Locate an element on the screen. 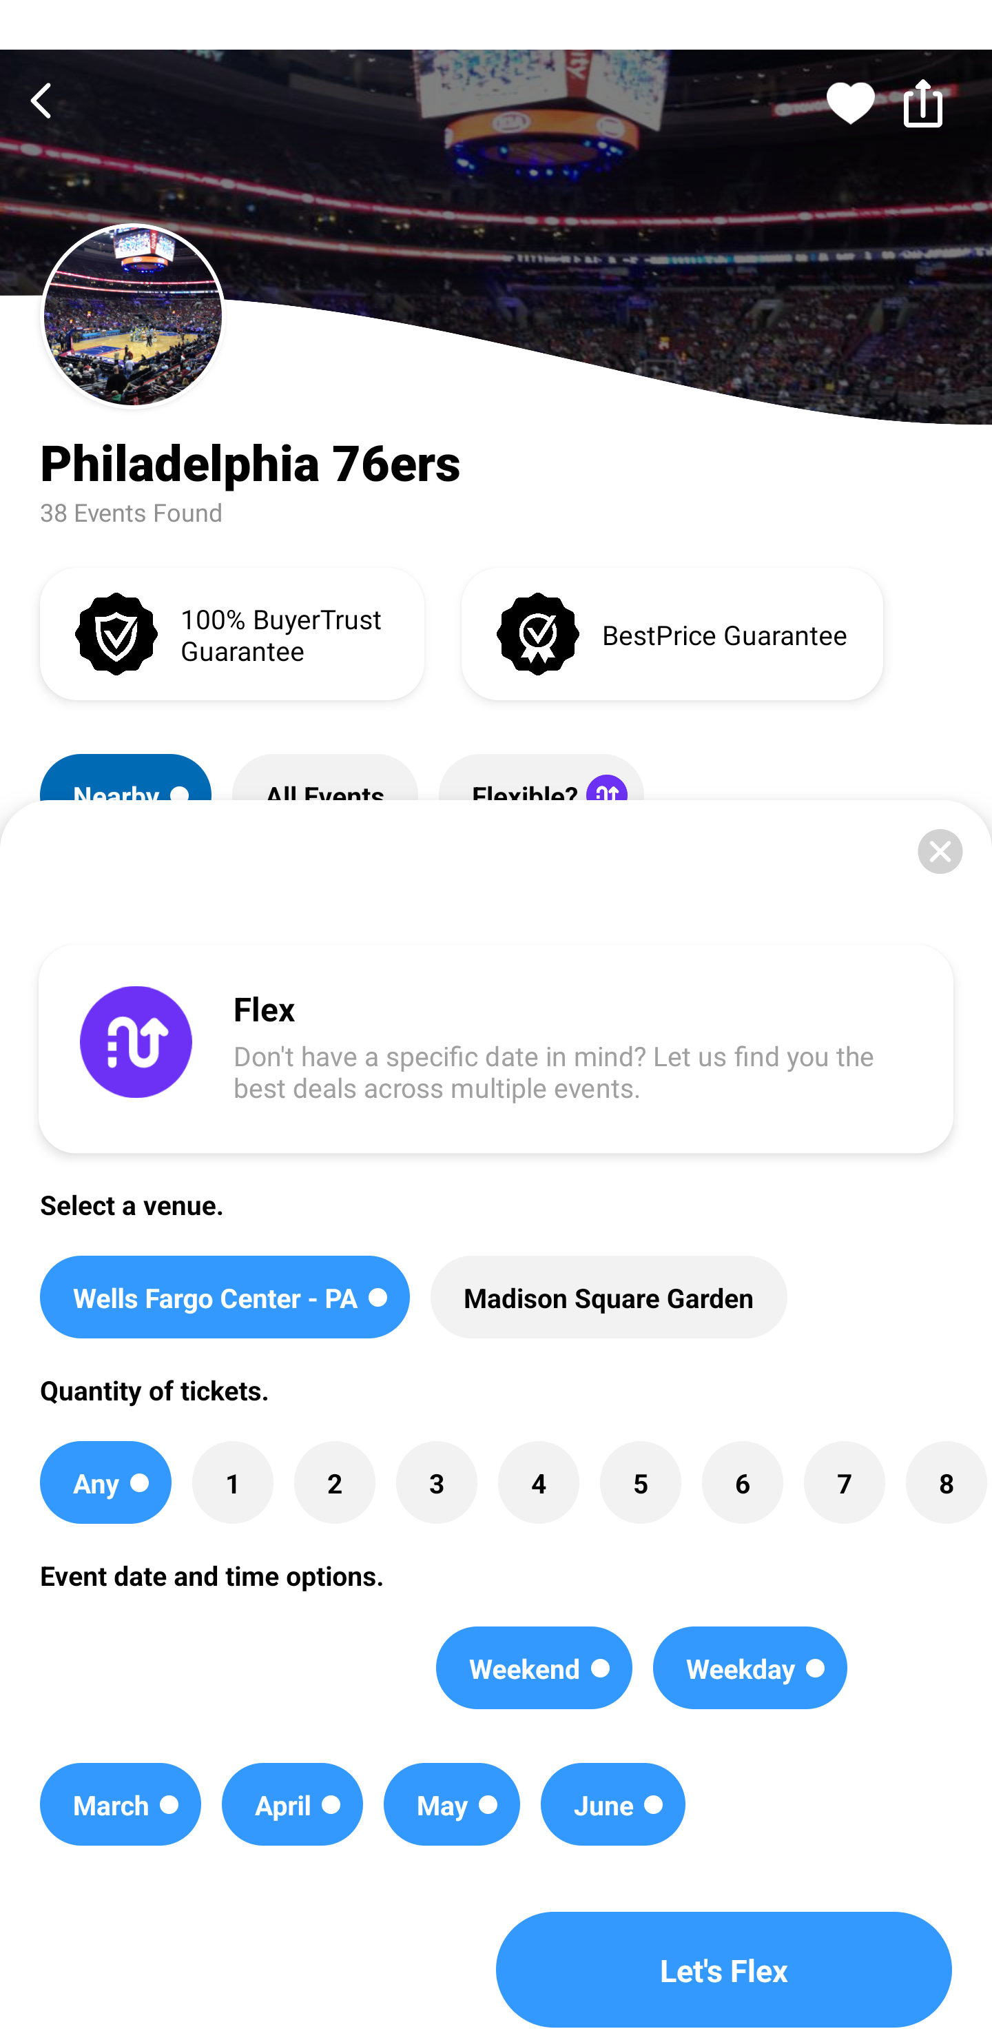 This screenshot has width=992, height=2040. 7 is located at coordinates (844, 1482).